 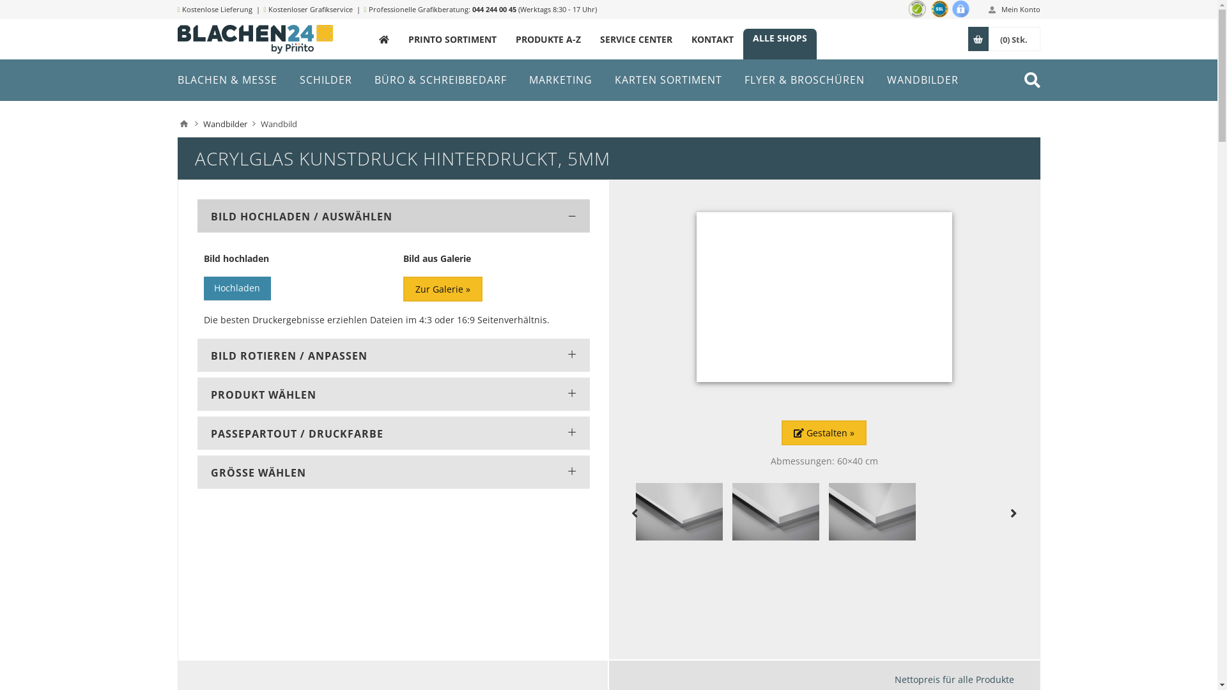 What do you see at coordinates (780, 38) in the screenshot?
I see `ALLE SHOPS` at bounding box center [780, 38].